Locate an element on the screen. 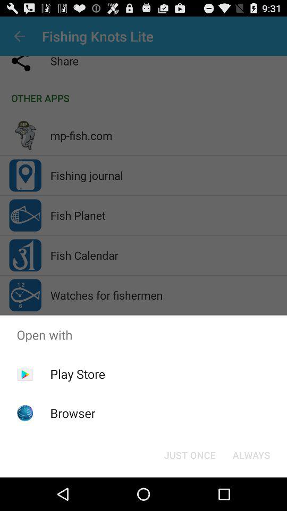 Image resolution: width=287 pixels, height=511 pixels. turn off browser is located at coordinates (72, 413).